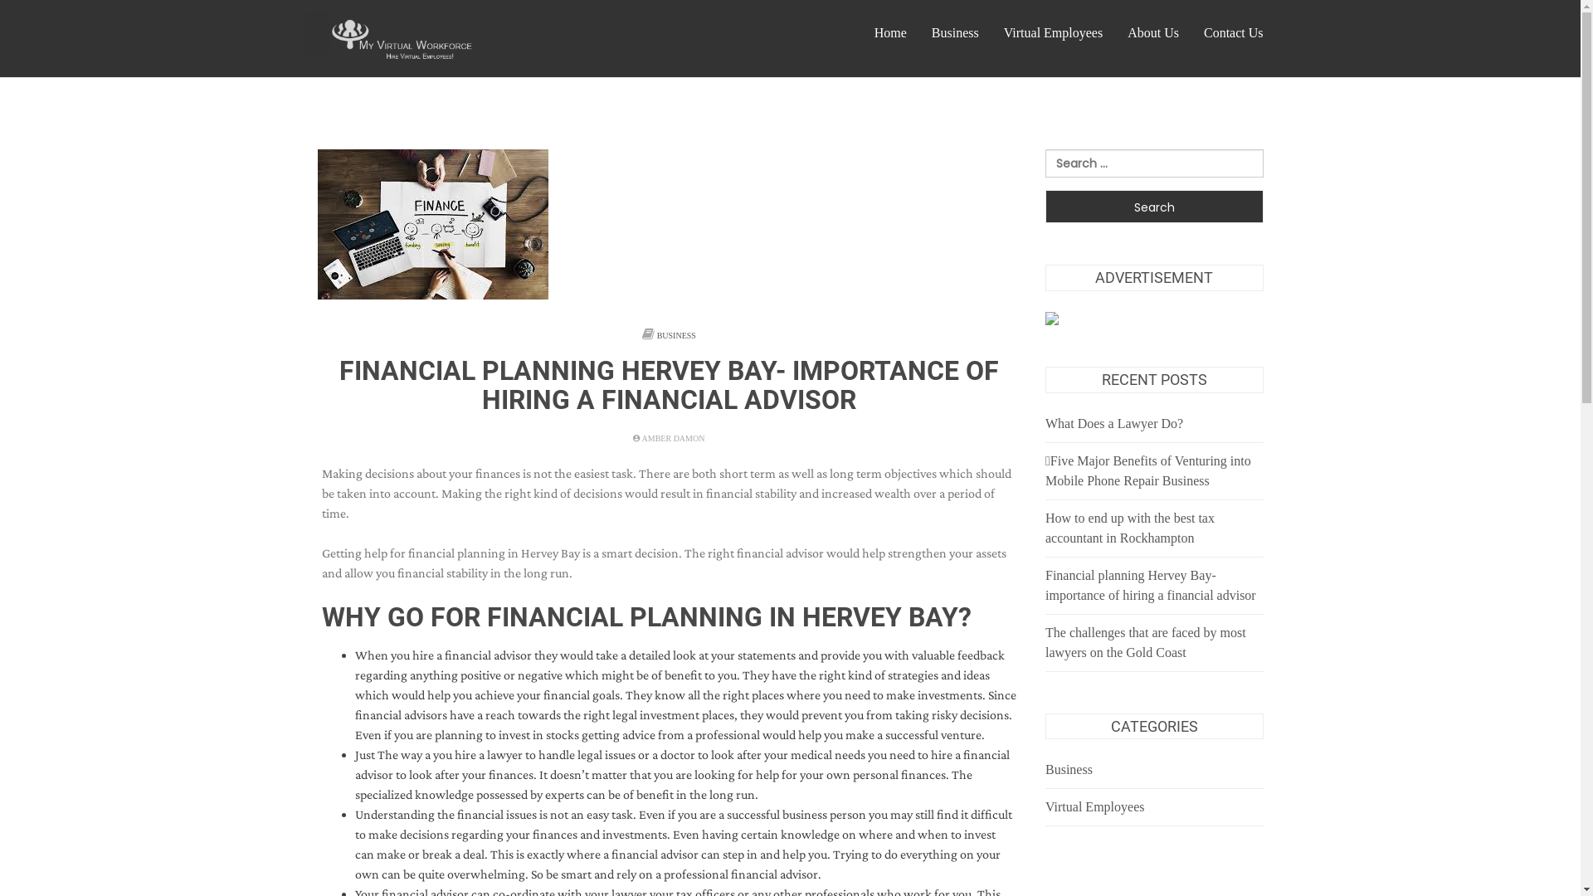  What do you see at coordinates (1069, 770) in the screenshot?
I see `Business` at bounding box center [1069, 770].